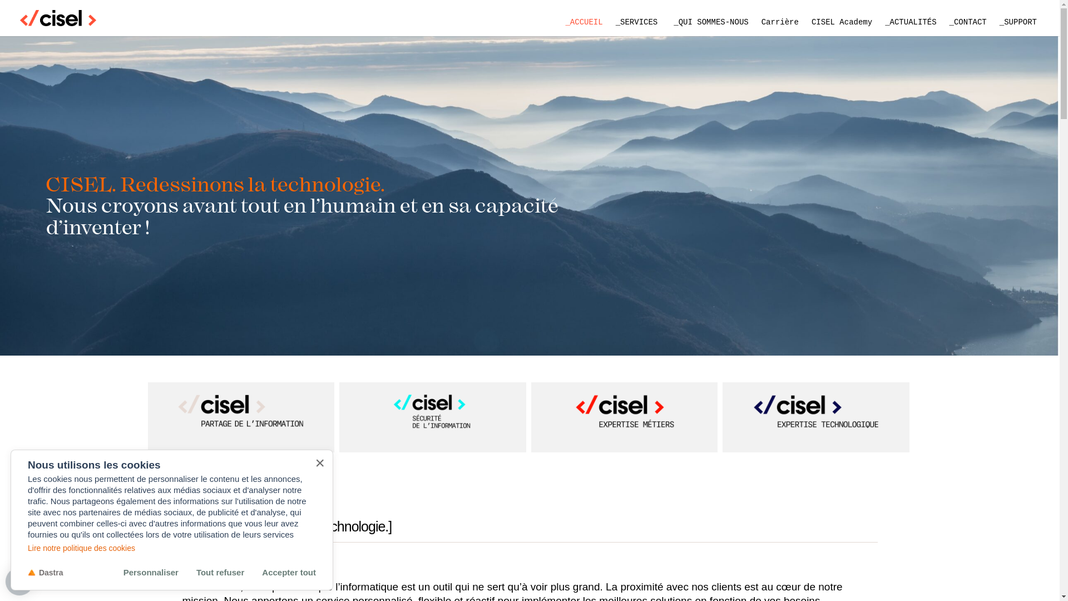  I want to click on _SUPPORT, so click(1018, 22).